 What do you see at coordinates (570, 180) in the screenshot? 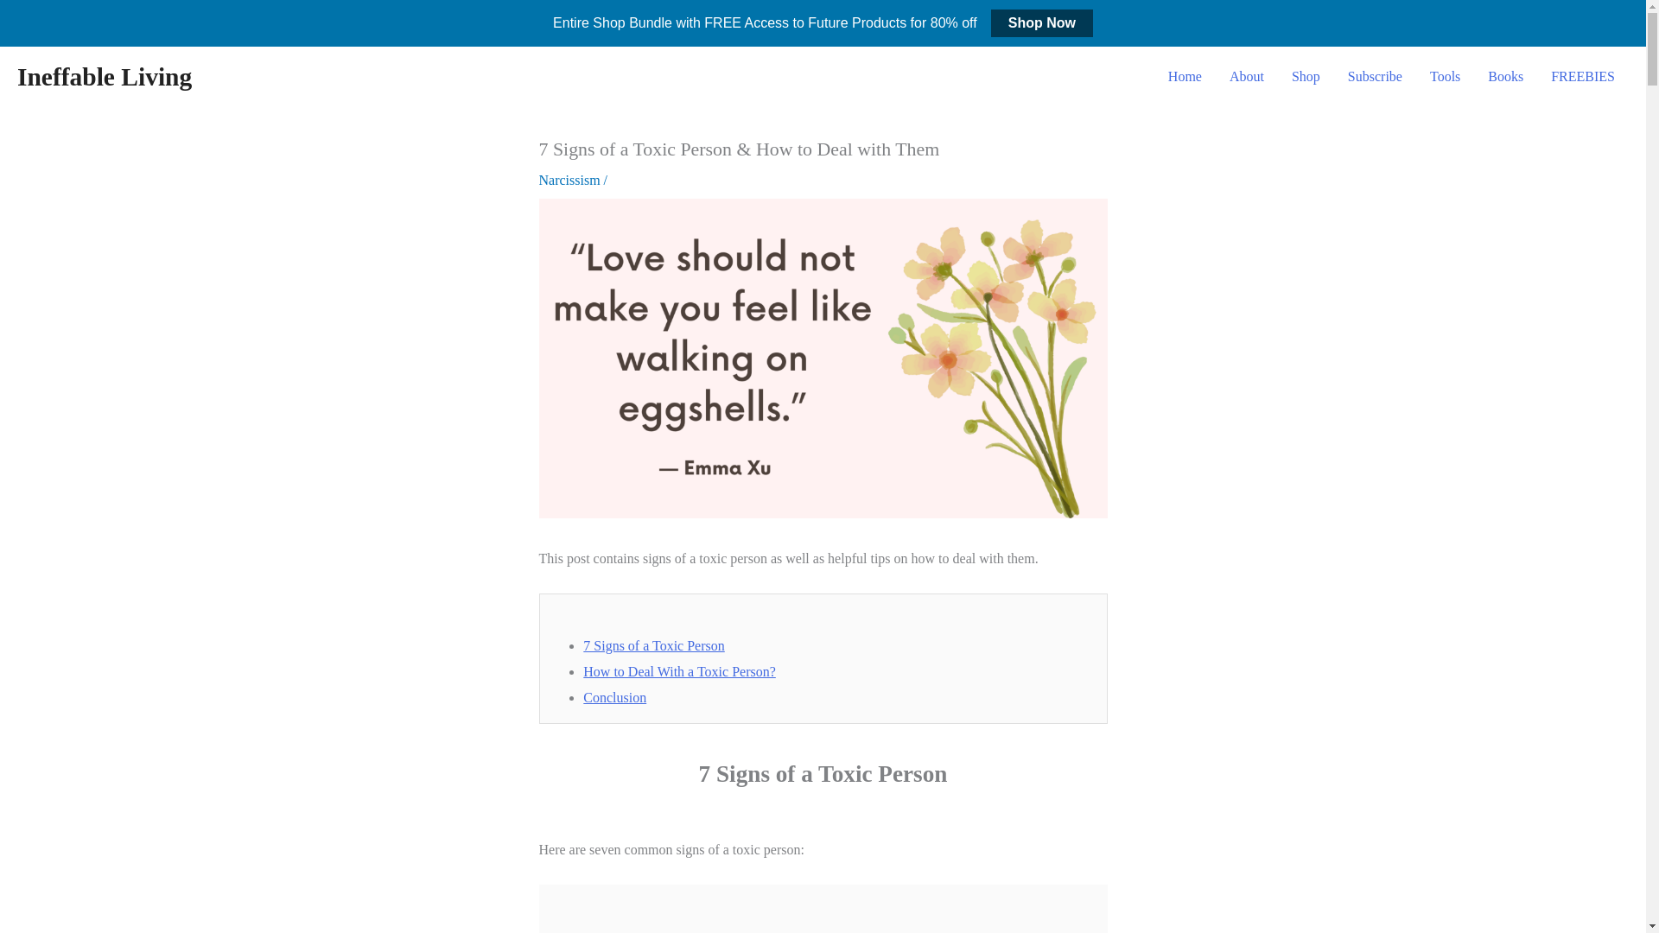
I see `Narcissism` at bounding box center [570, 180].